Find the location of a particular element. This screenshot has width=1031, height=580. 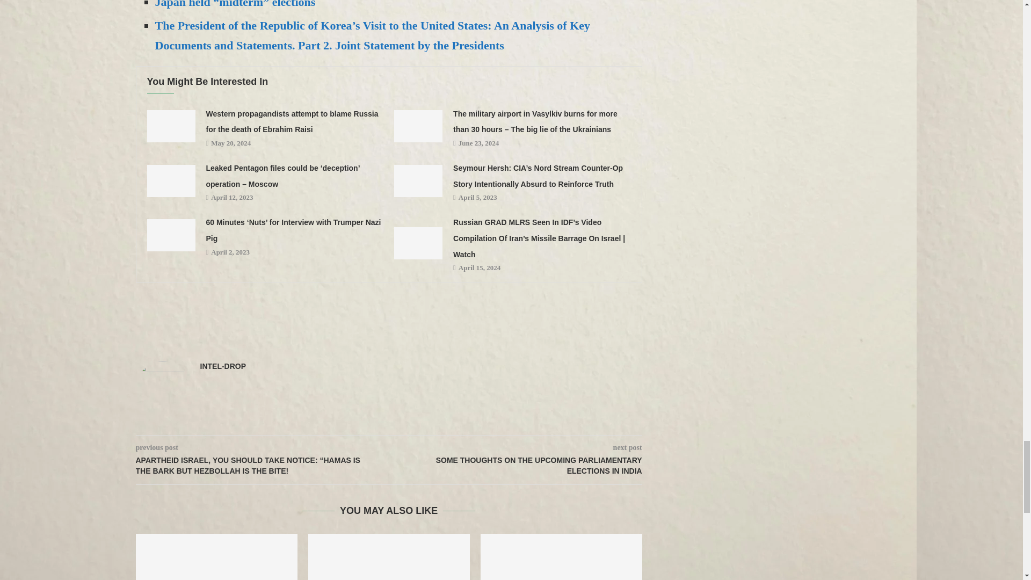

The Perspective From China is located at coordinates (216, 556).